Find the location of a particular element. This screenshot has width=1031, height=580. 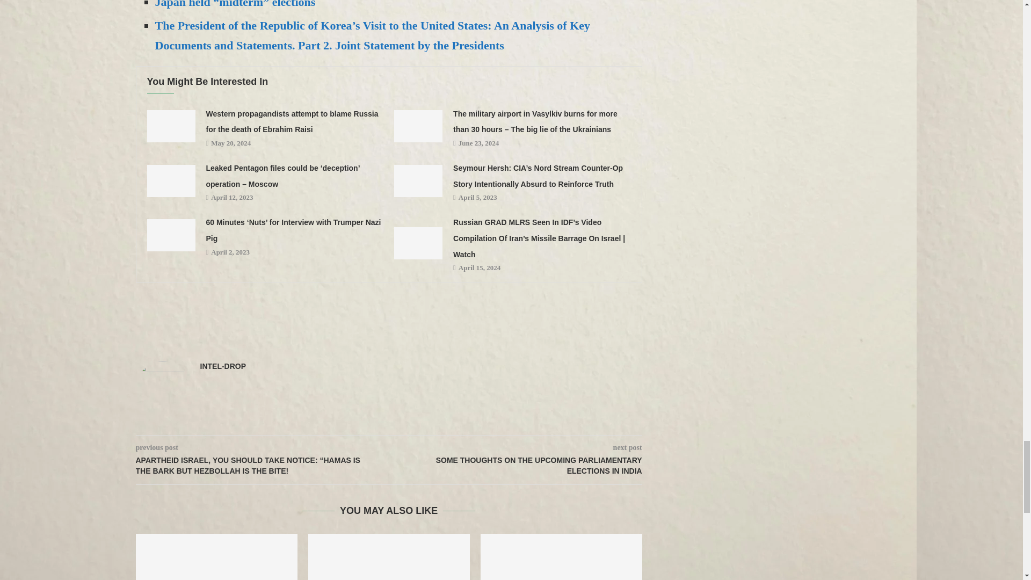

The Perspective From China is located at coordinates (216, 556).